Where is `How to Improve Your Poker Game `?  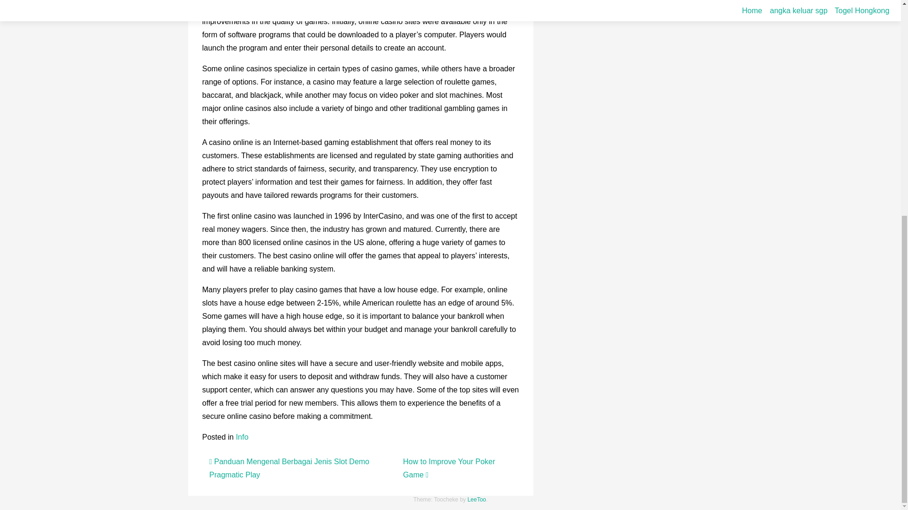 How to Improve Your Poker Game  is located at coordinates (449, 468).